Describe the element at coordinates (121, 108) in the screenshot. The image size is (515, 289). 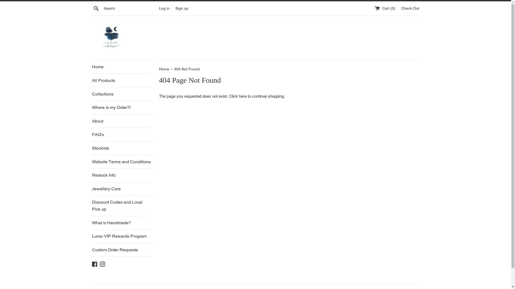
I see `Where is my Order?!` at that location.